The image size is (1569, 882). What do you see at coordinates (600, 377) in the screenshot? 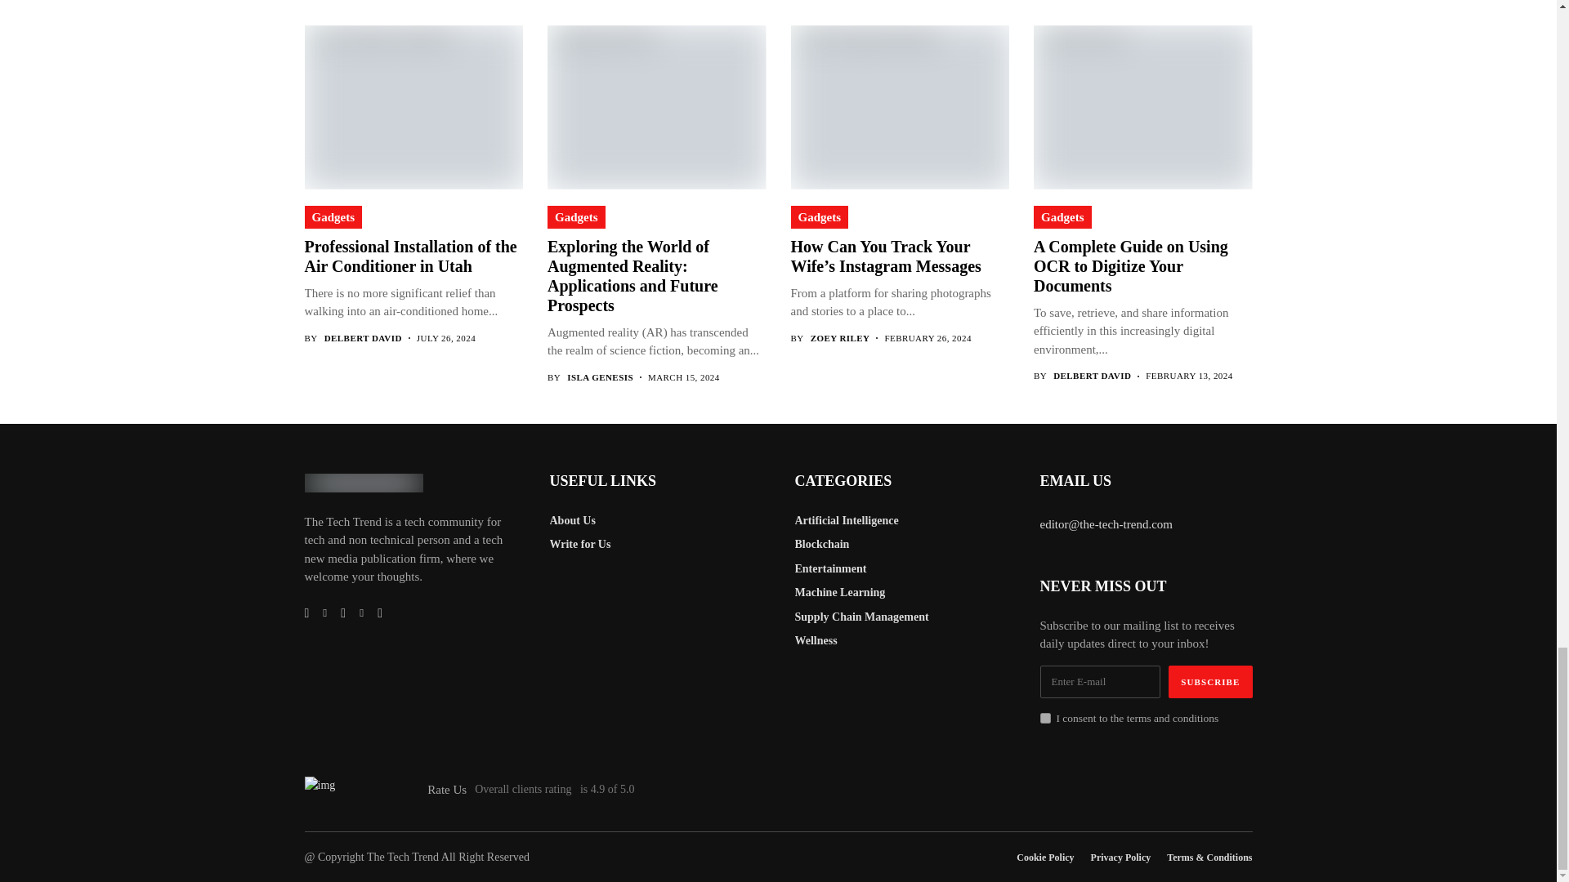
I see `Posts by Isla Genesis` at bounding box center [600, 377].